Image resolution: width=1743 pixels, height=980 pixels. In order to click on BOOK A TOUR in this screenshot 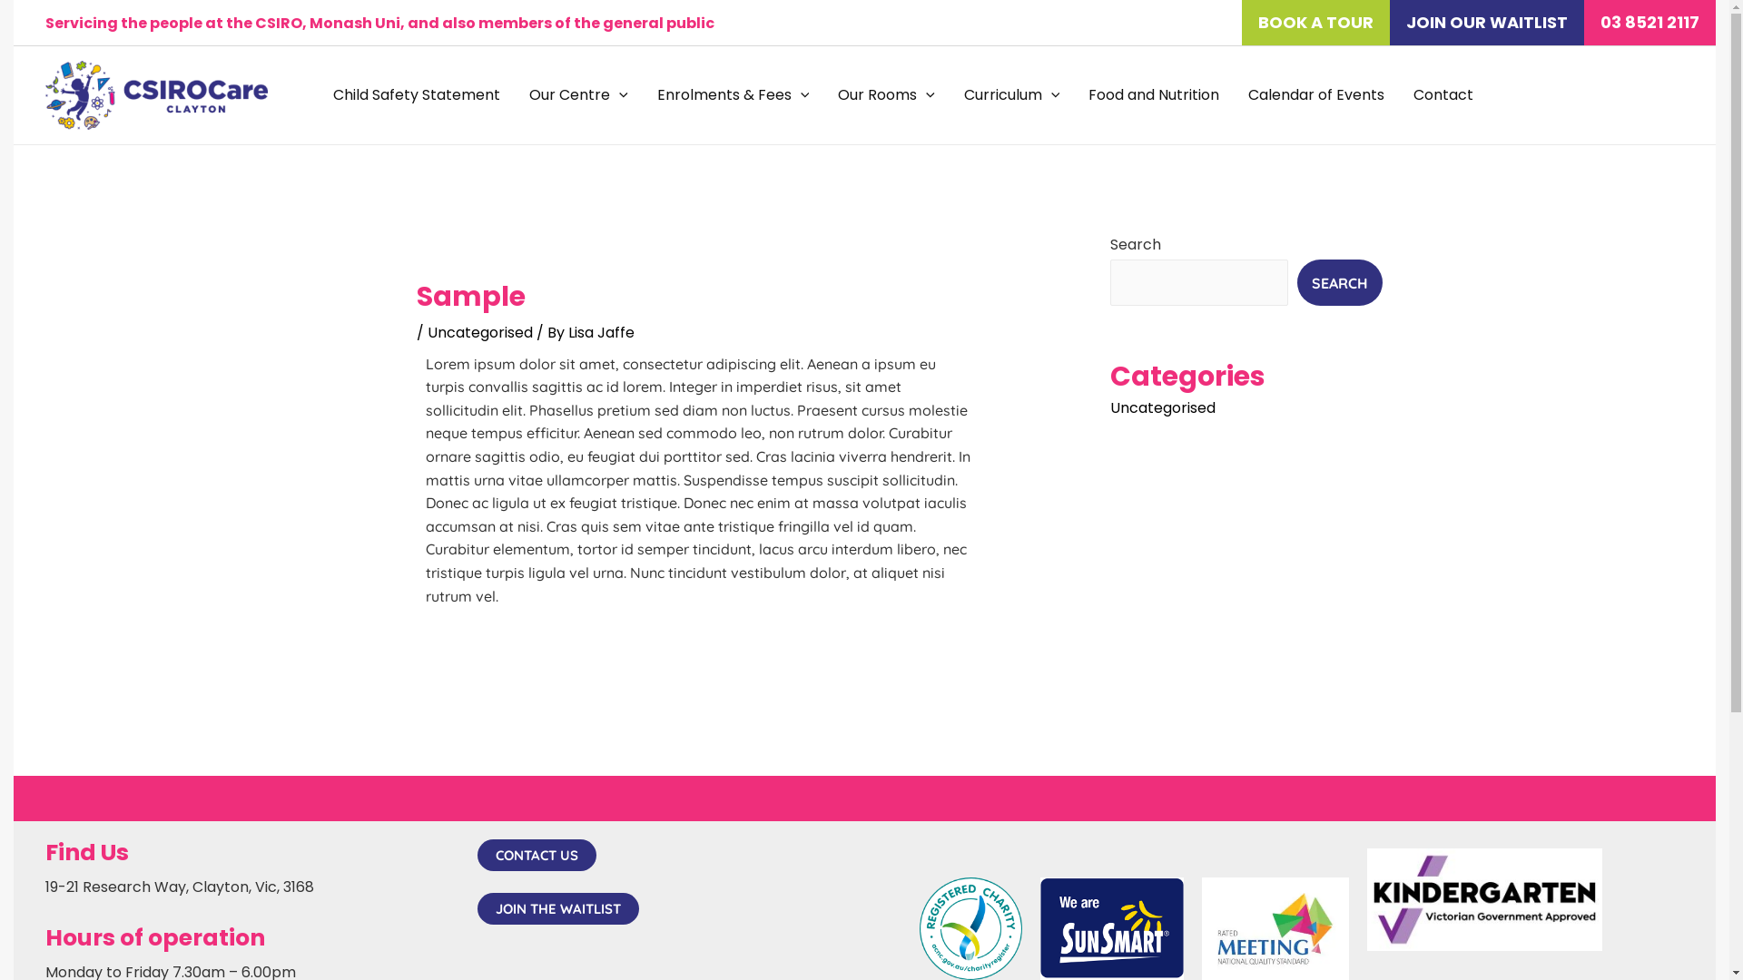, I will do `click(1316, 23)`.